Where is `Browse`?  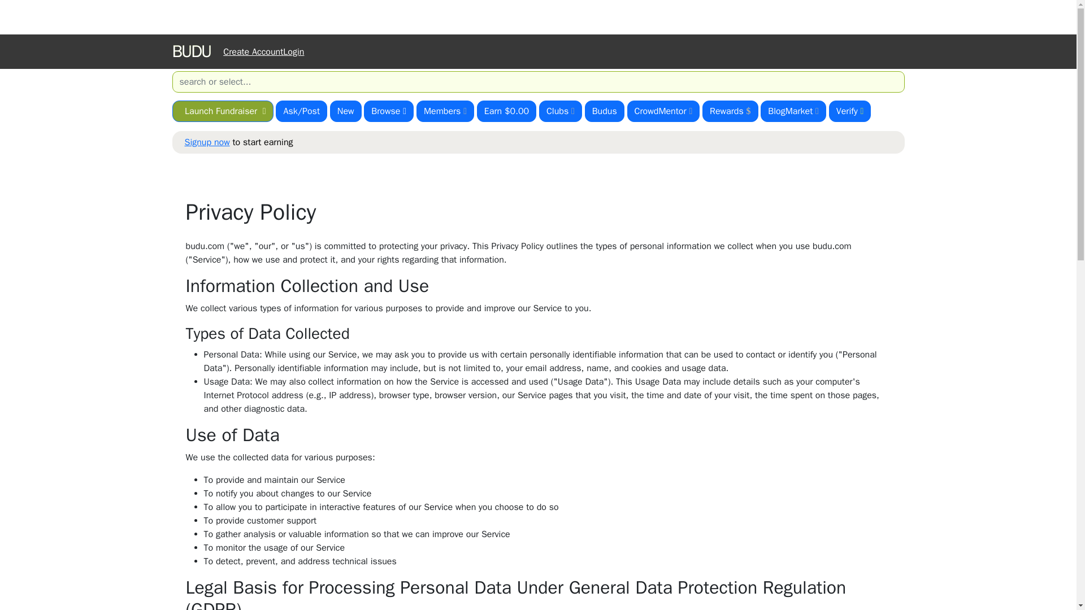 Browse is located at coordinates (388, 111).